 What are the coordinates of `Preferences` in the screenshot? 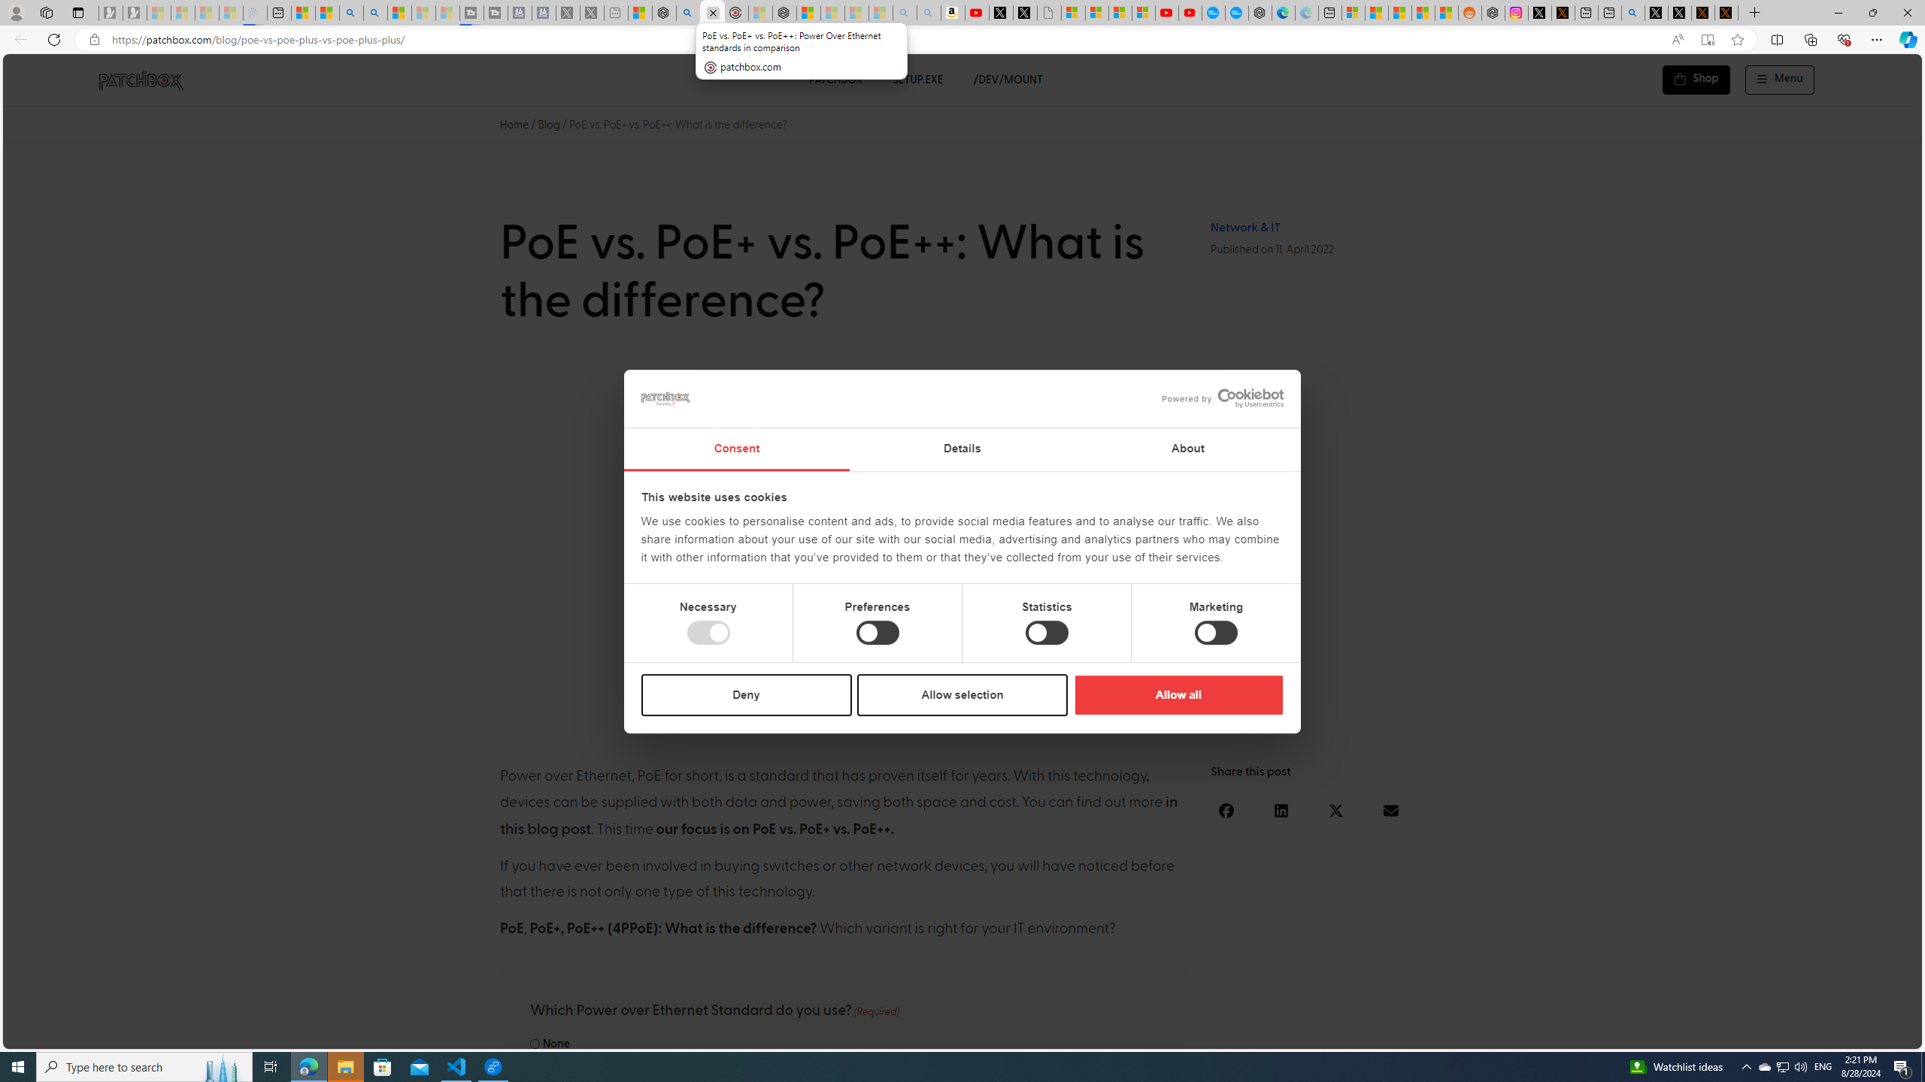 It's located at (878, 633).